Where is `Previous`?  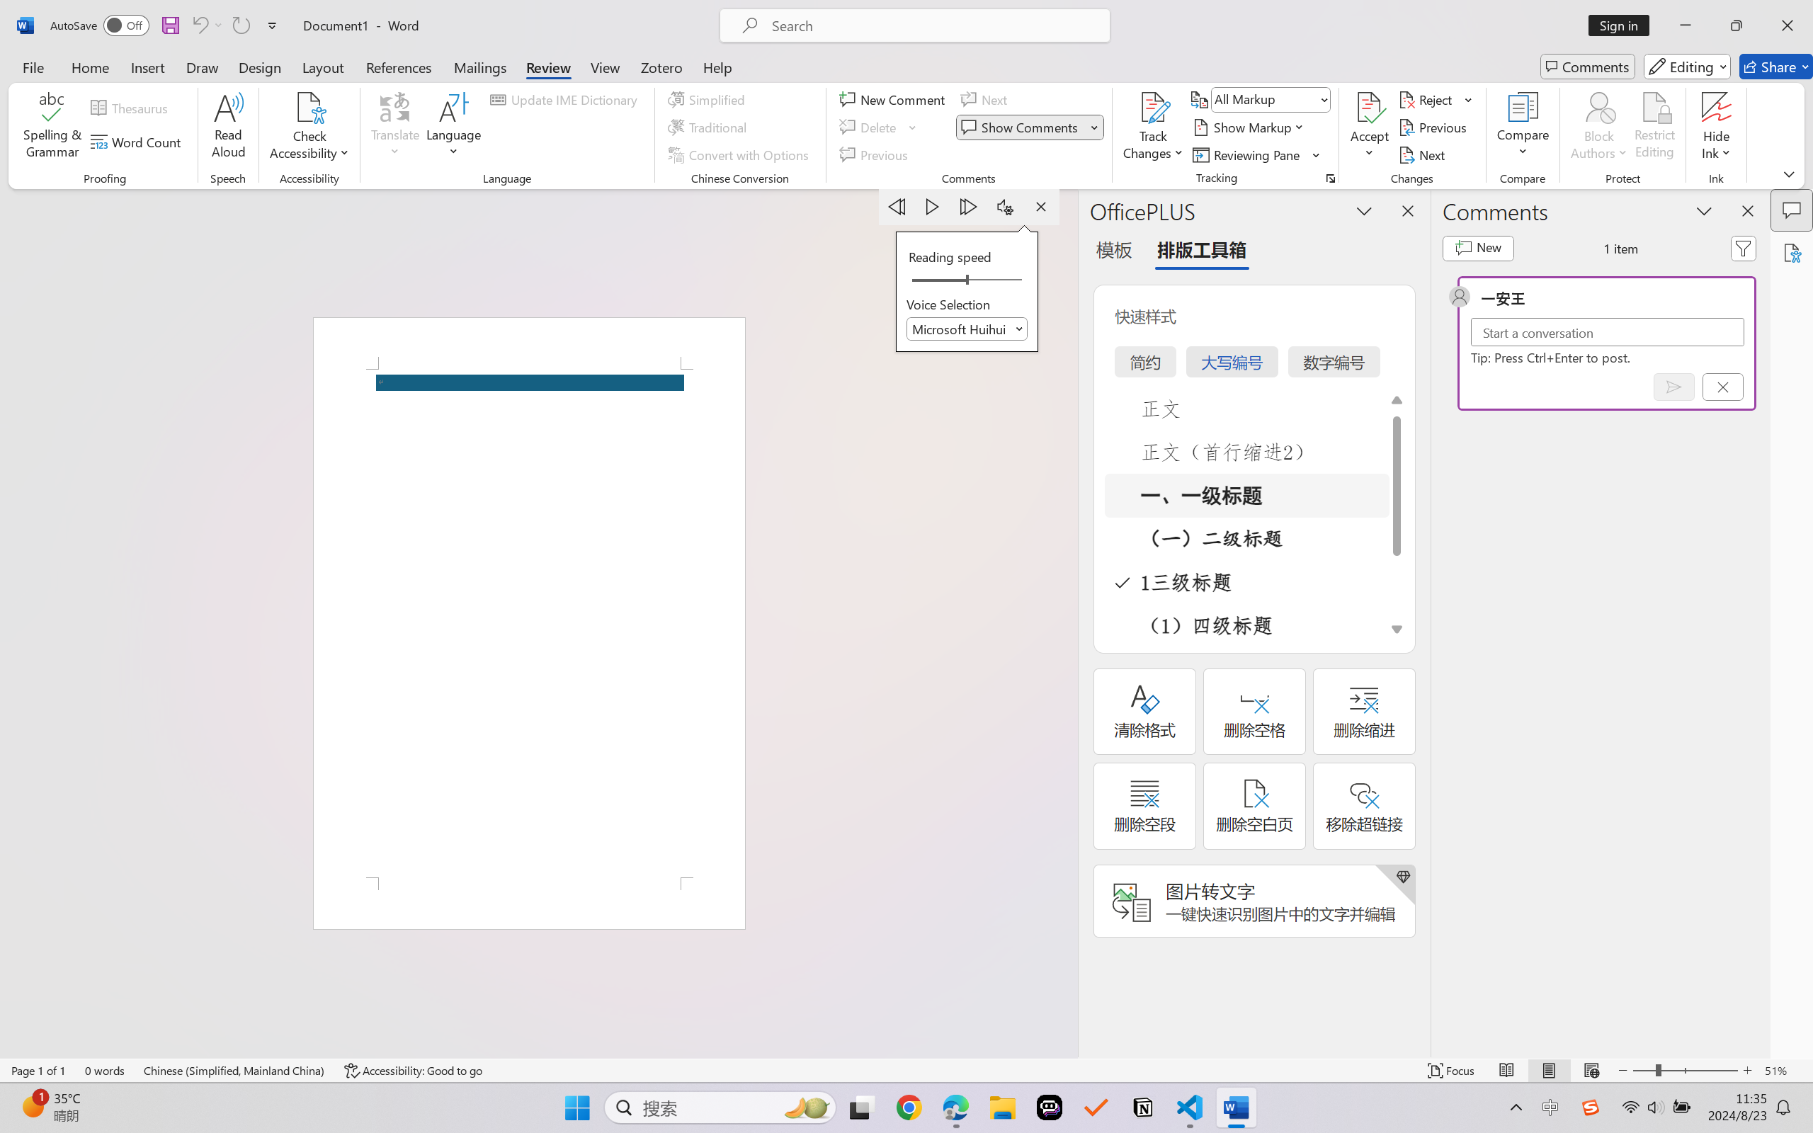
Previous is located at coordinates (1435, 127).